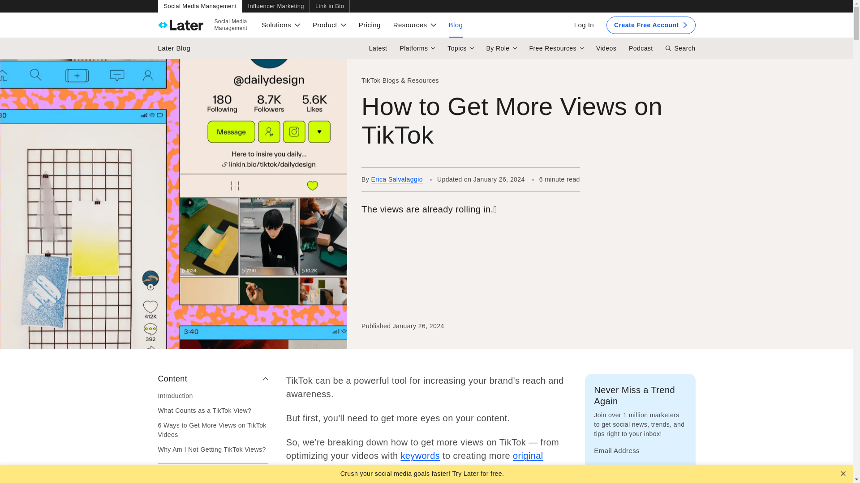 The width and height of the screenshot is (860, 483). What do you see at coordinates (199, 6) in the screenshot?
I see `Link in Bio` at bounding box center [199, 6].